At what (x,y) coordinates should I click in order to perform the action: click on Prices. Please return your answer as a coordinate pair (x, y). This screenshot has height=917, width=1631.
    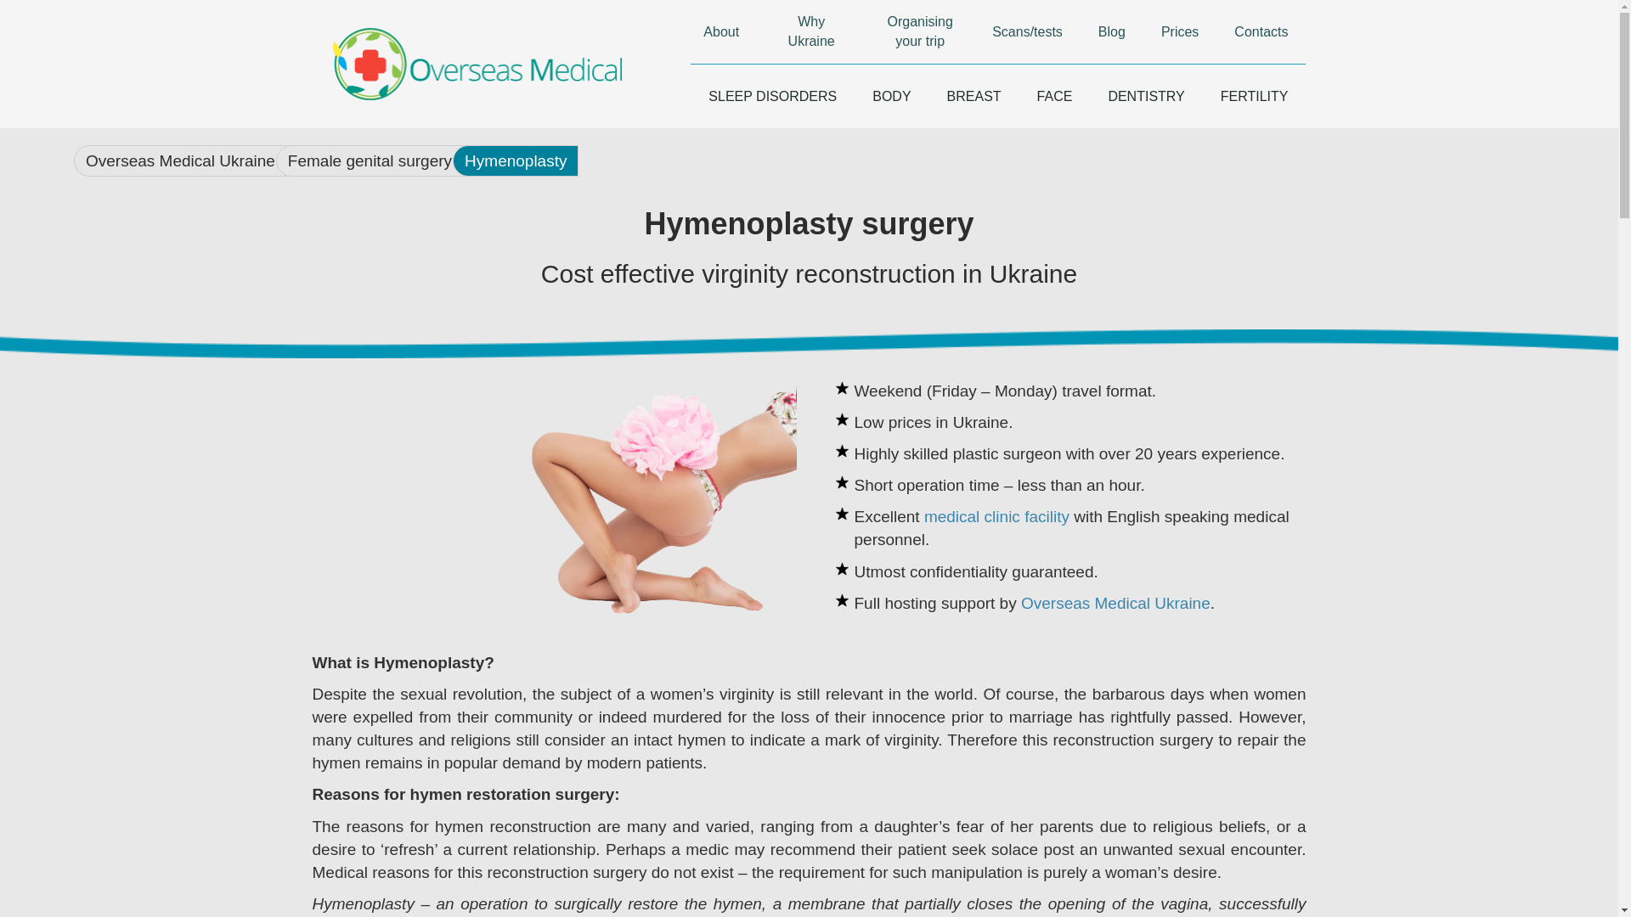
    Looking at the image, I should click on (1179, 31).